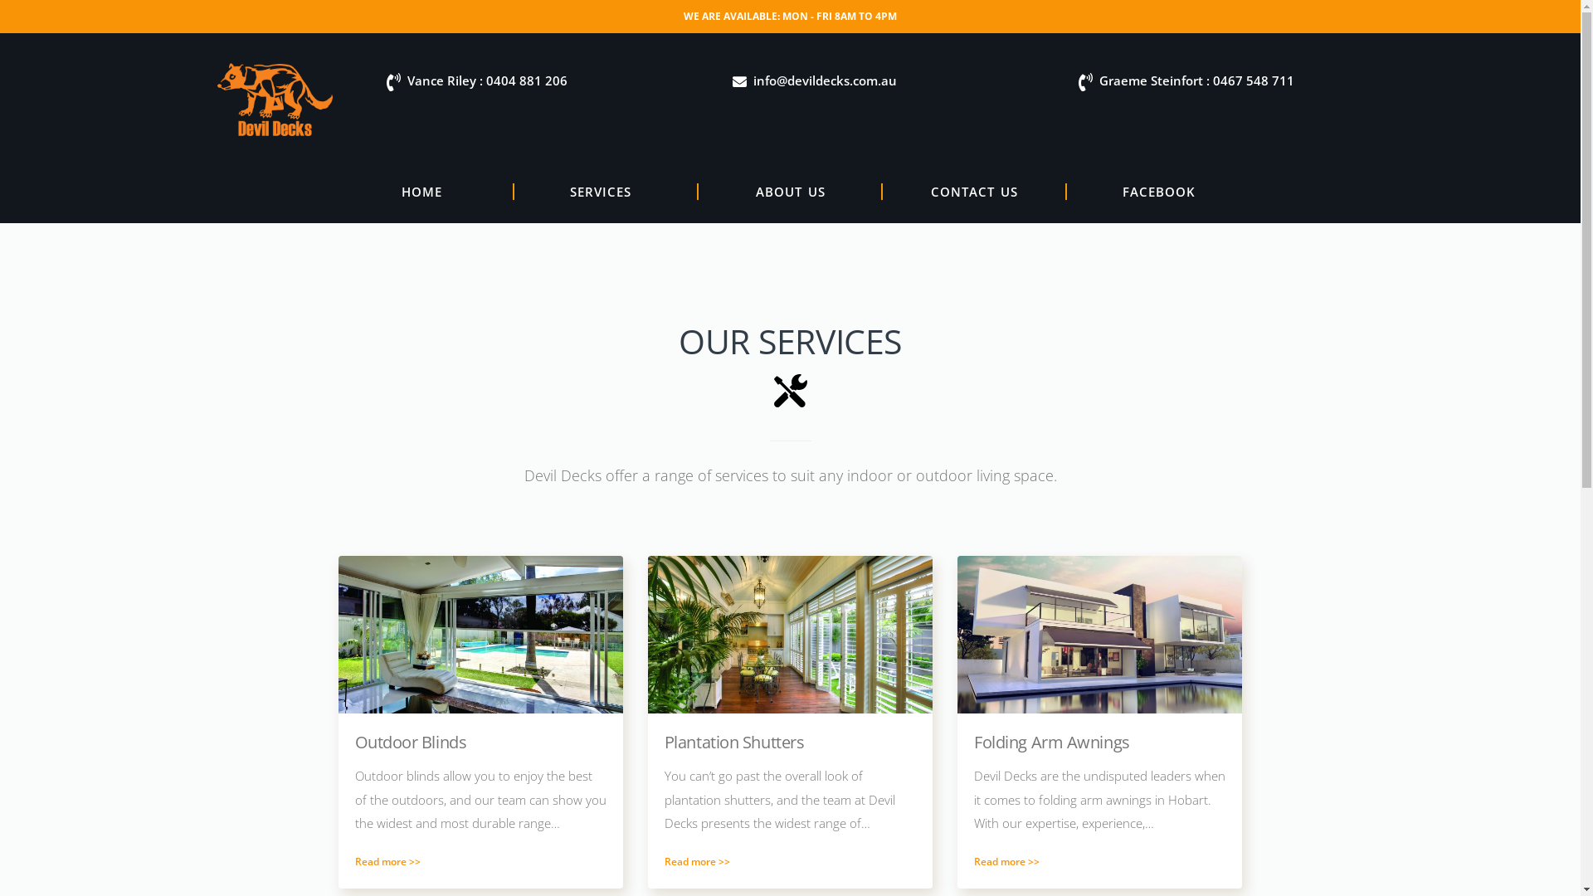  I want to click on Read more >>, so click(1007, 861).